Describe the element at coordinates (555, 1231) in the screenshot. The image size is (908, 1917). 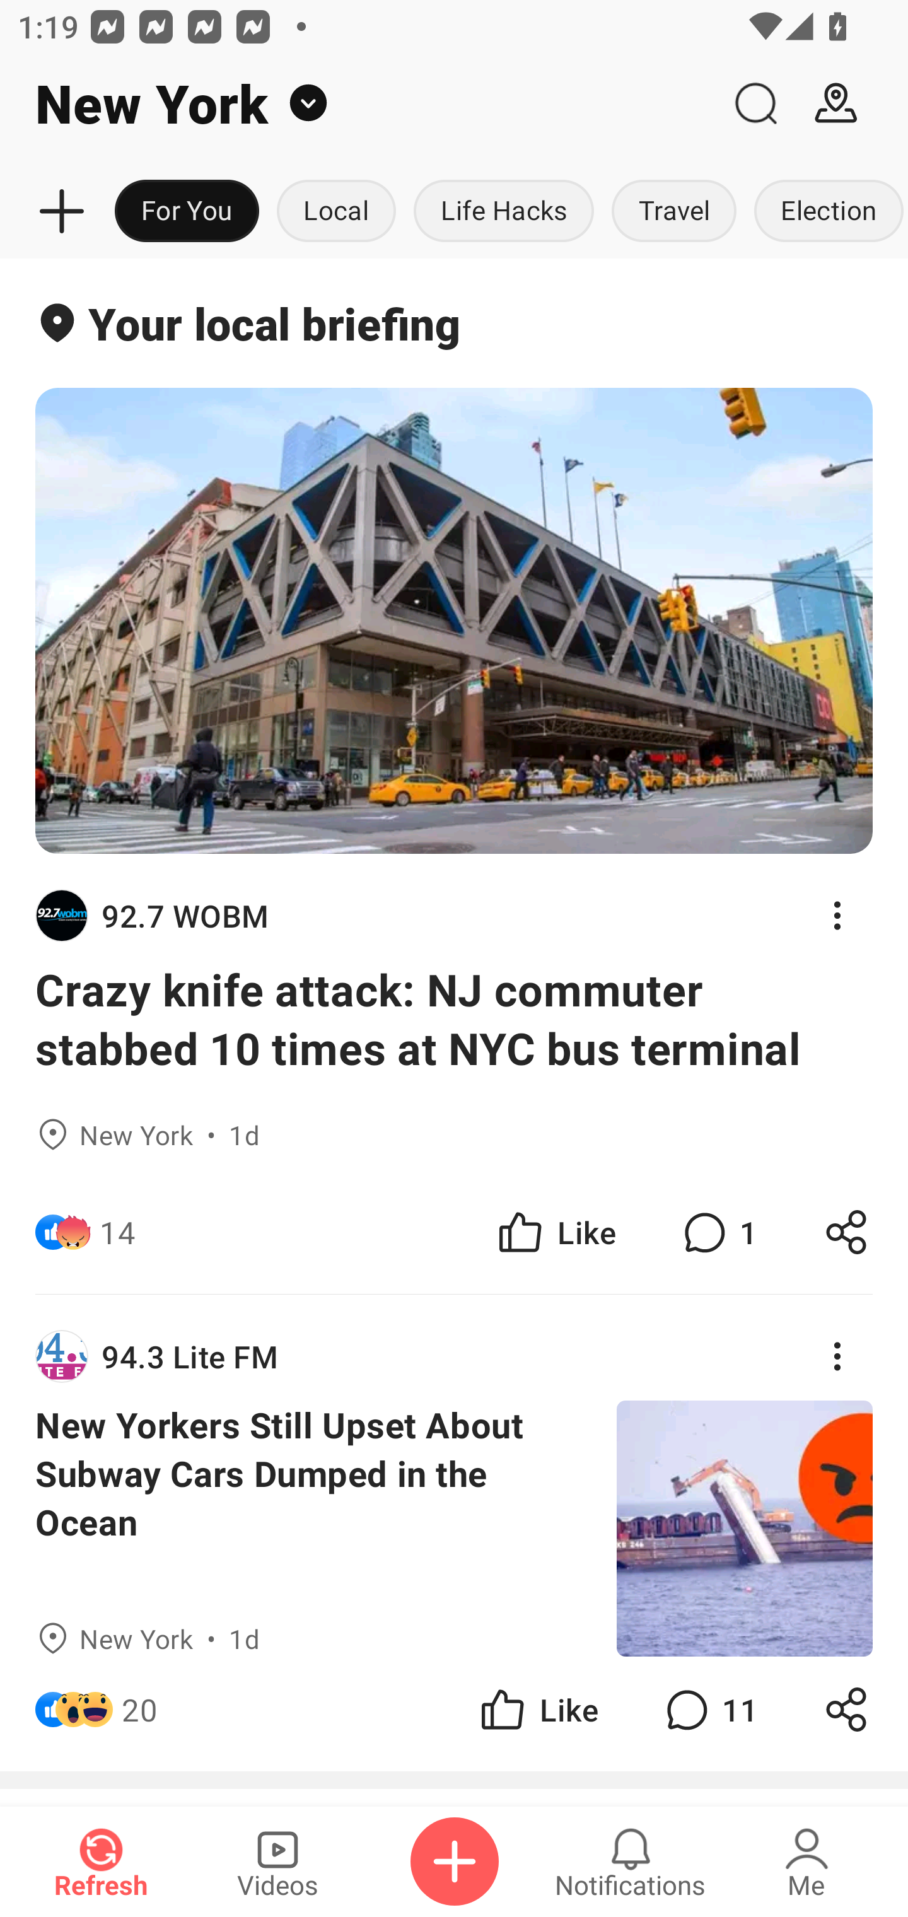
I see `Like` at that location.